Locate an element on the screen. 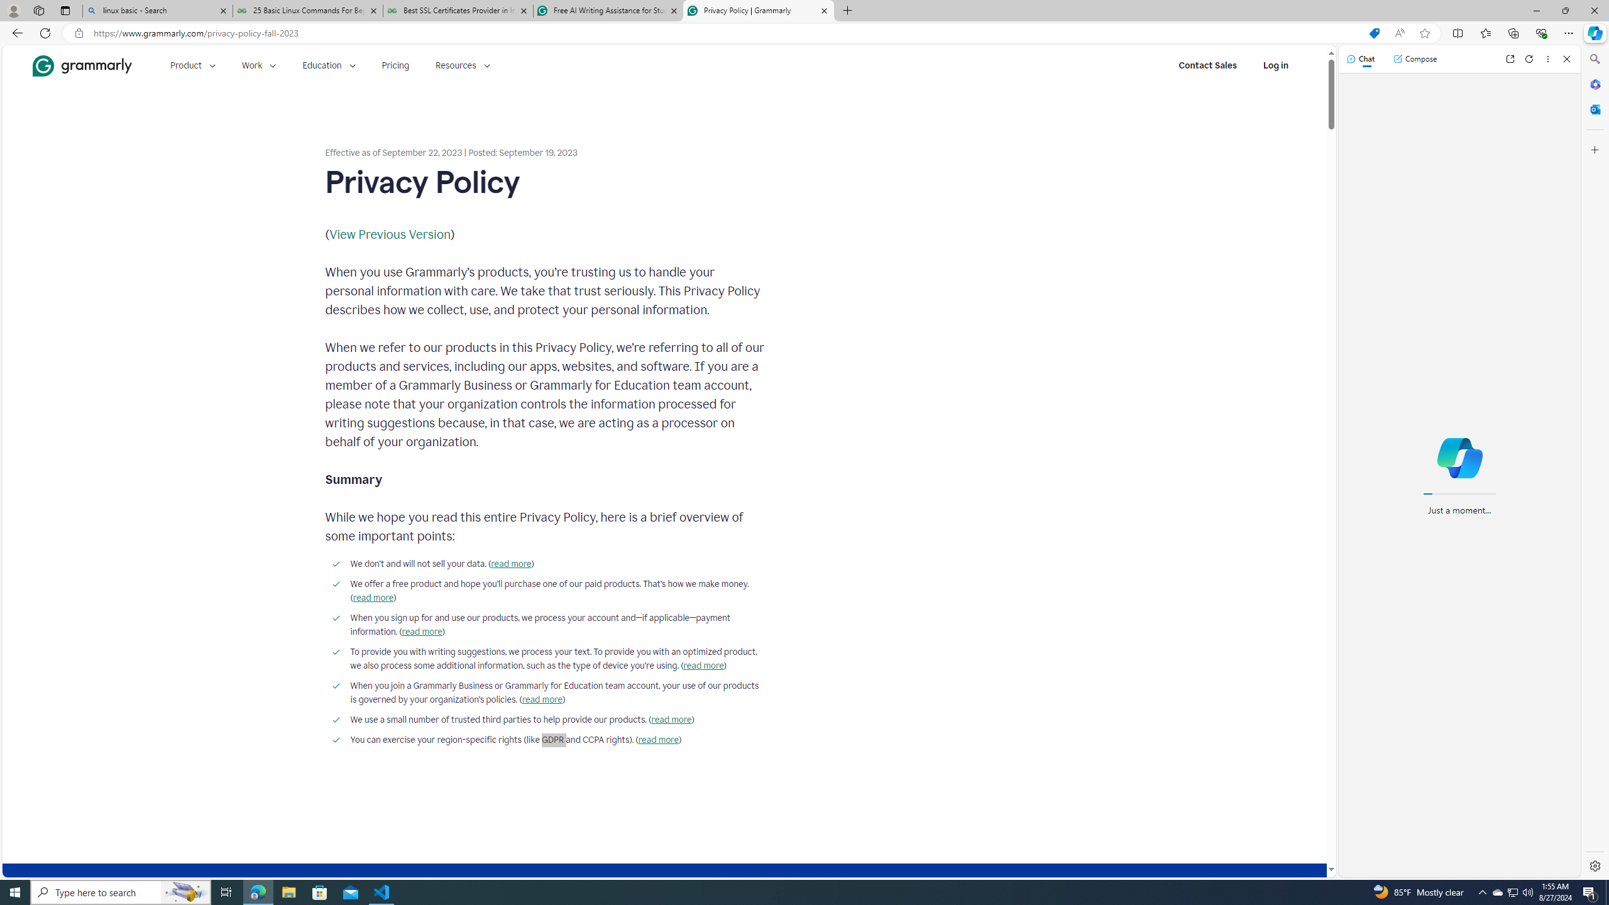 Image resolution: width=1609 pixels, height=905 pixels. Open link in new tab is located at coordinates (1510, 59).